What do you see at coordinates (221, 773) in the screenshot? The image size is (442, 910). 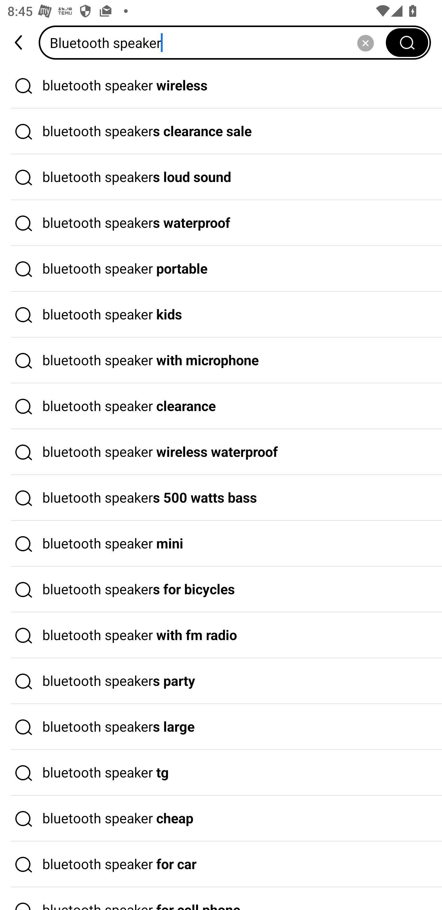 I see `bluetooth speaker tg` at bounding box center [221, 773].